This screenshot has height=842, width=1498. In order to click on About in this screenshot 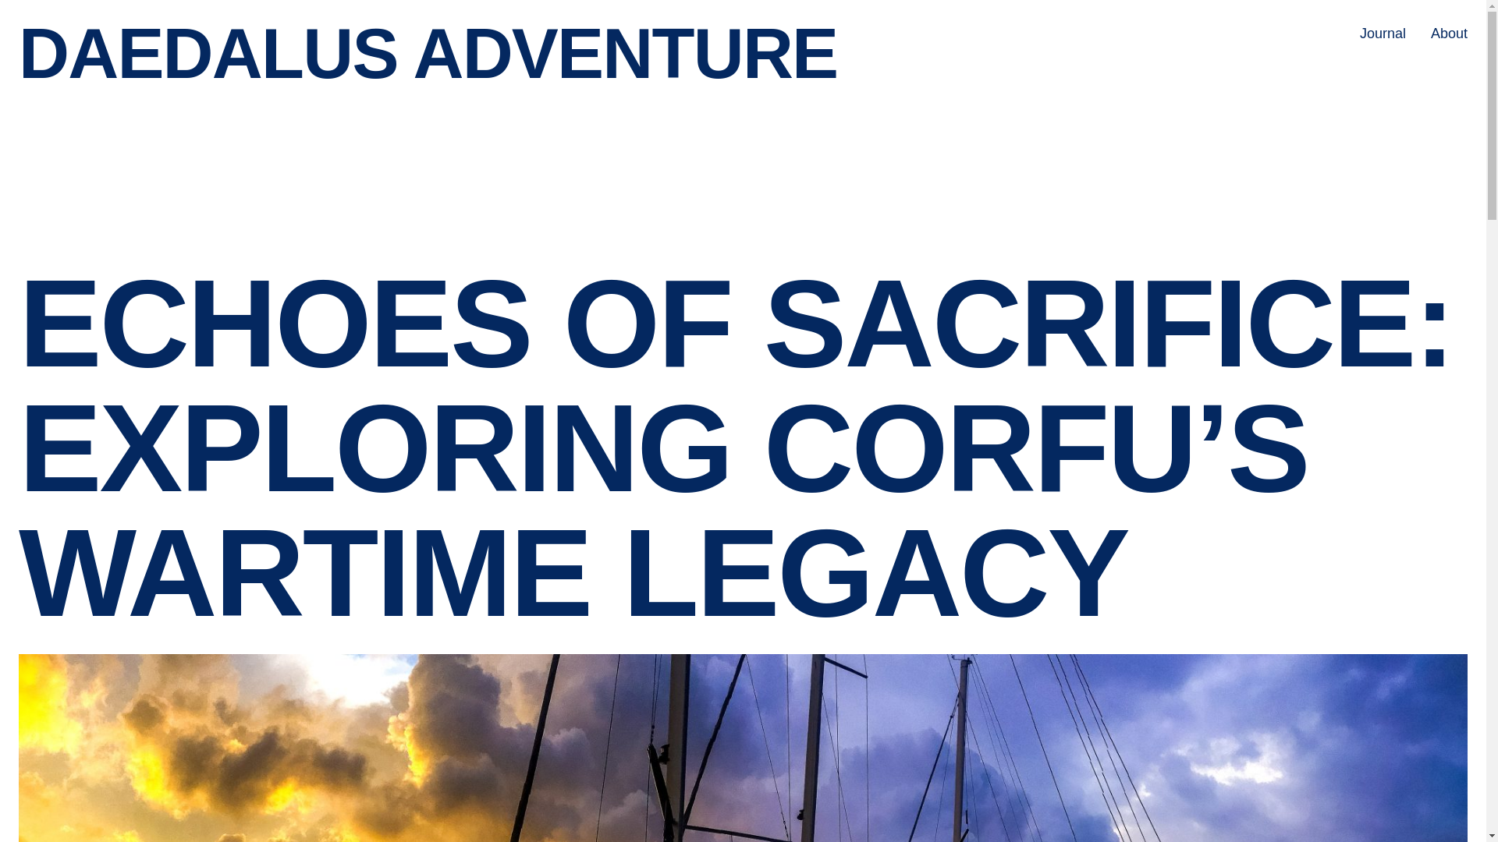, I will do `click(1449, 34)`.